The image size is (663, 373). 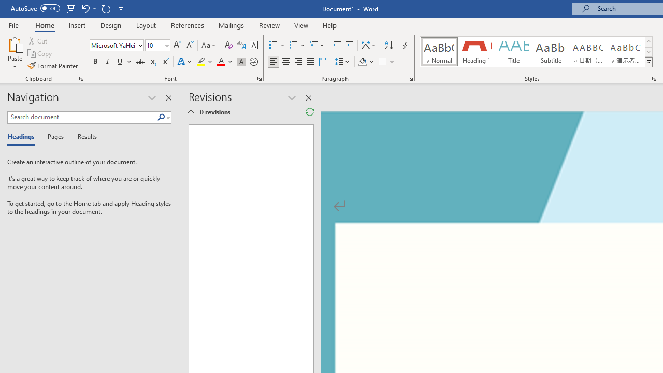 What do you see at coordinates (88, 8) in the screenshot?
I see `Undo Paragraph Alignment` at bounding box center [88, 8].